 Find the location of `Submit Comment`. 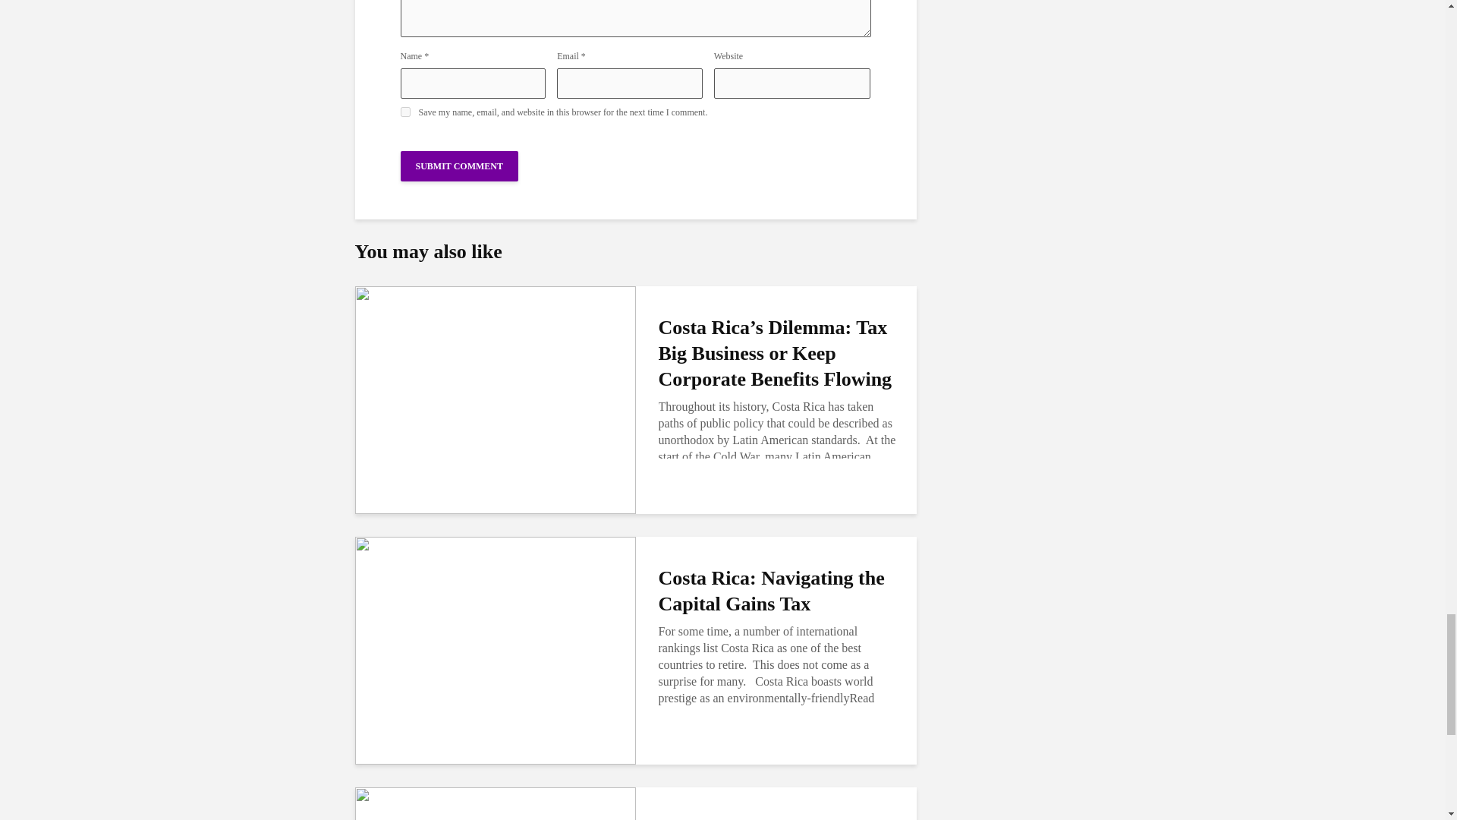

Submit Comment is located at coordinates (460, 166).